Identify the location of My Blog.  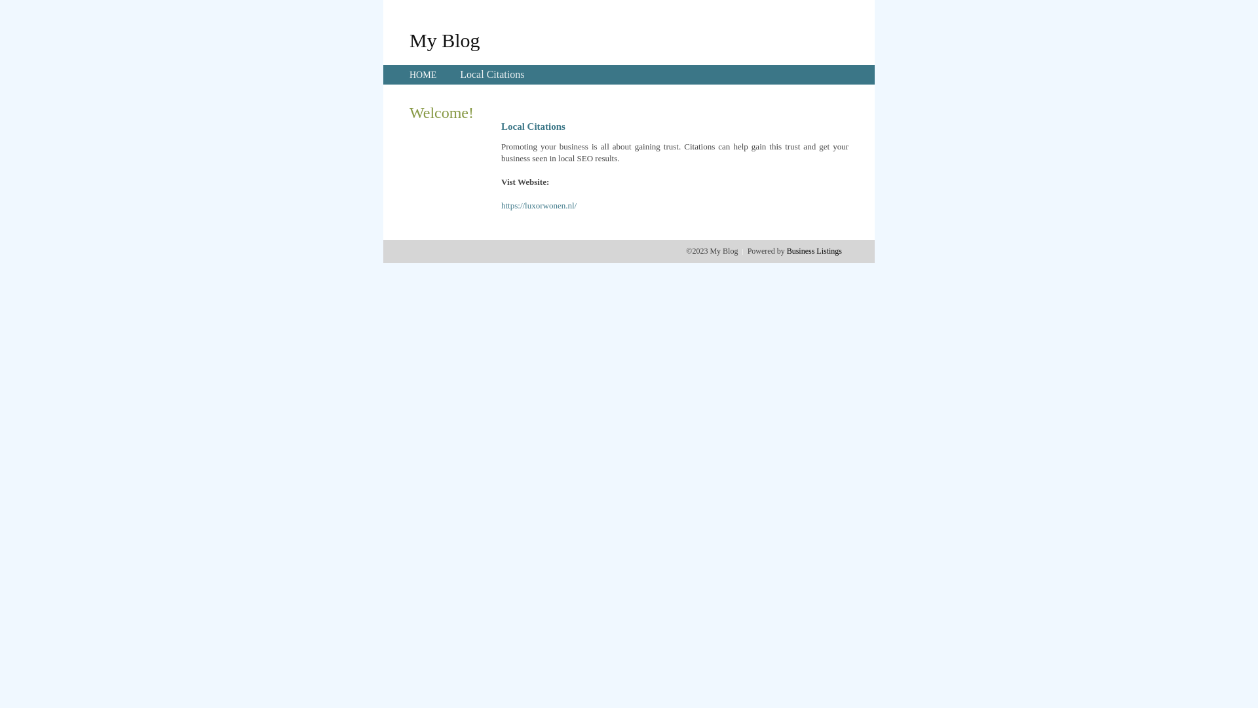
(445, 40).